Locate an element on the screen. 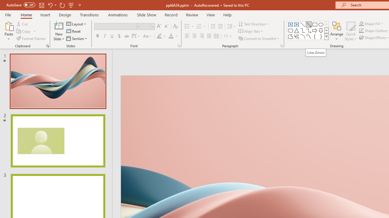 The width and height of the screenshot is (389, 218). Decrease Indent is located at coordinates (213, 27).